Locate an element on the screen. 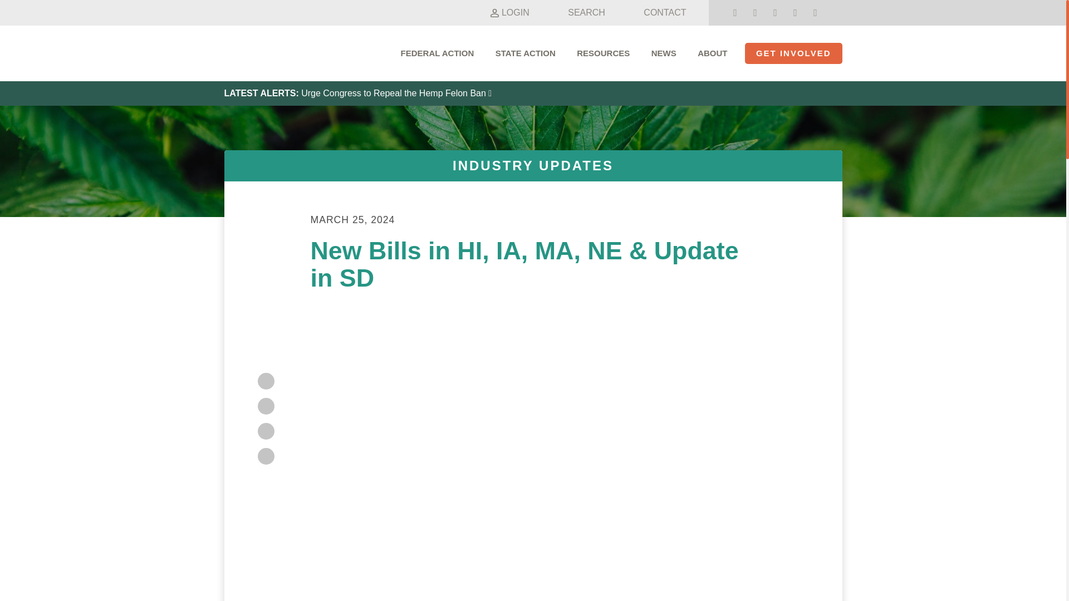 The image size is (1069, 601). LOGIN is located at coordinates (508, 12).